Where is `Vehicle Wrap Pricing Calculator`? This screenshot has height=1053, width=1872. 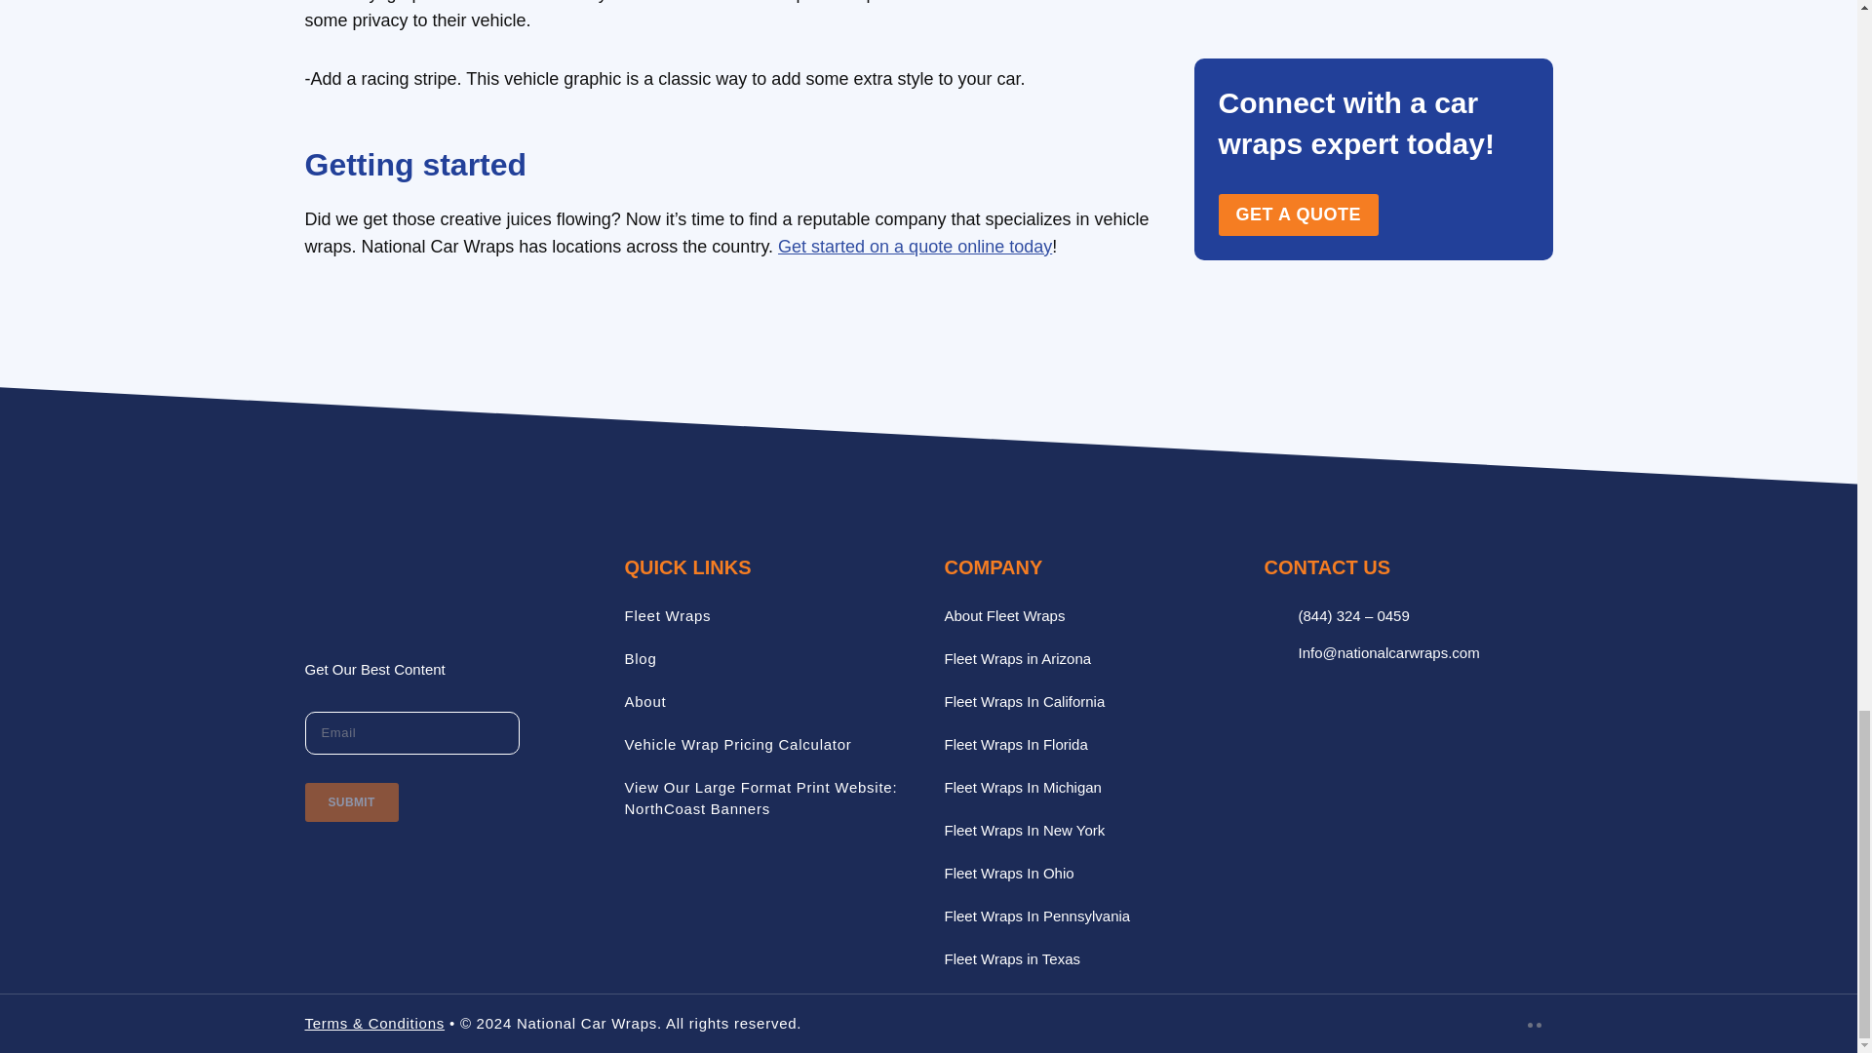
Vehicle Wrap Pricing Calculator is located at coordinates (737, 744).